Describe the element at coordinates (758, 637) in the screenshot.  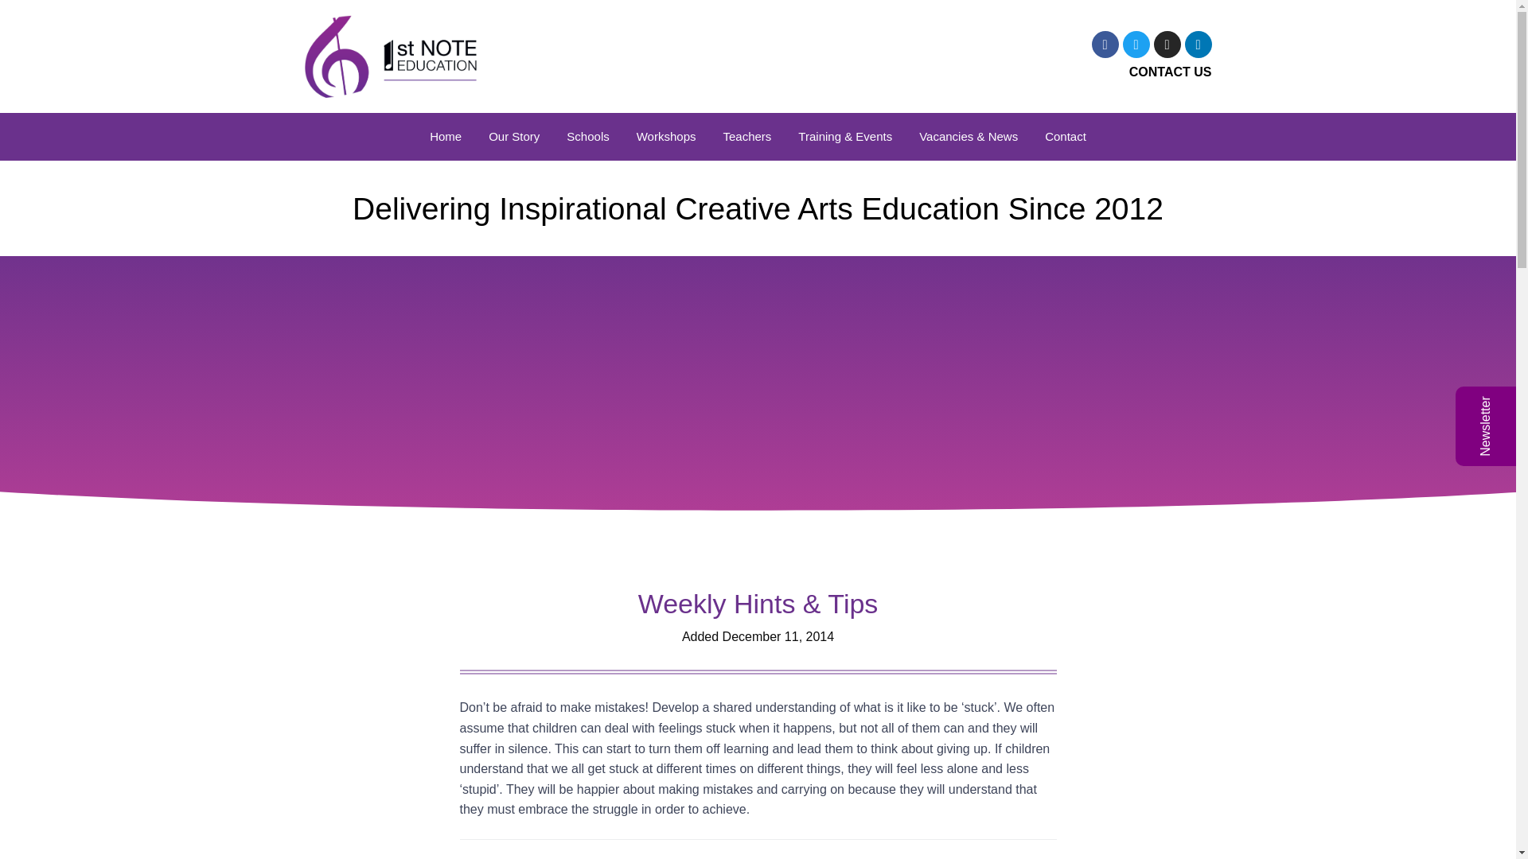
I see `Added December 11, 2014` at that location.